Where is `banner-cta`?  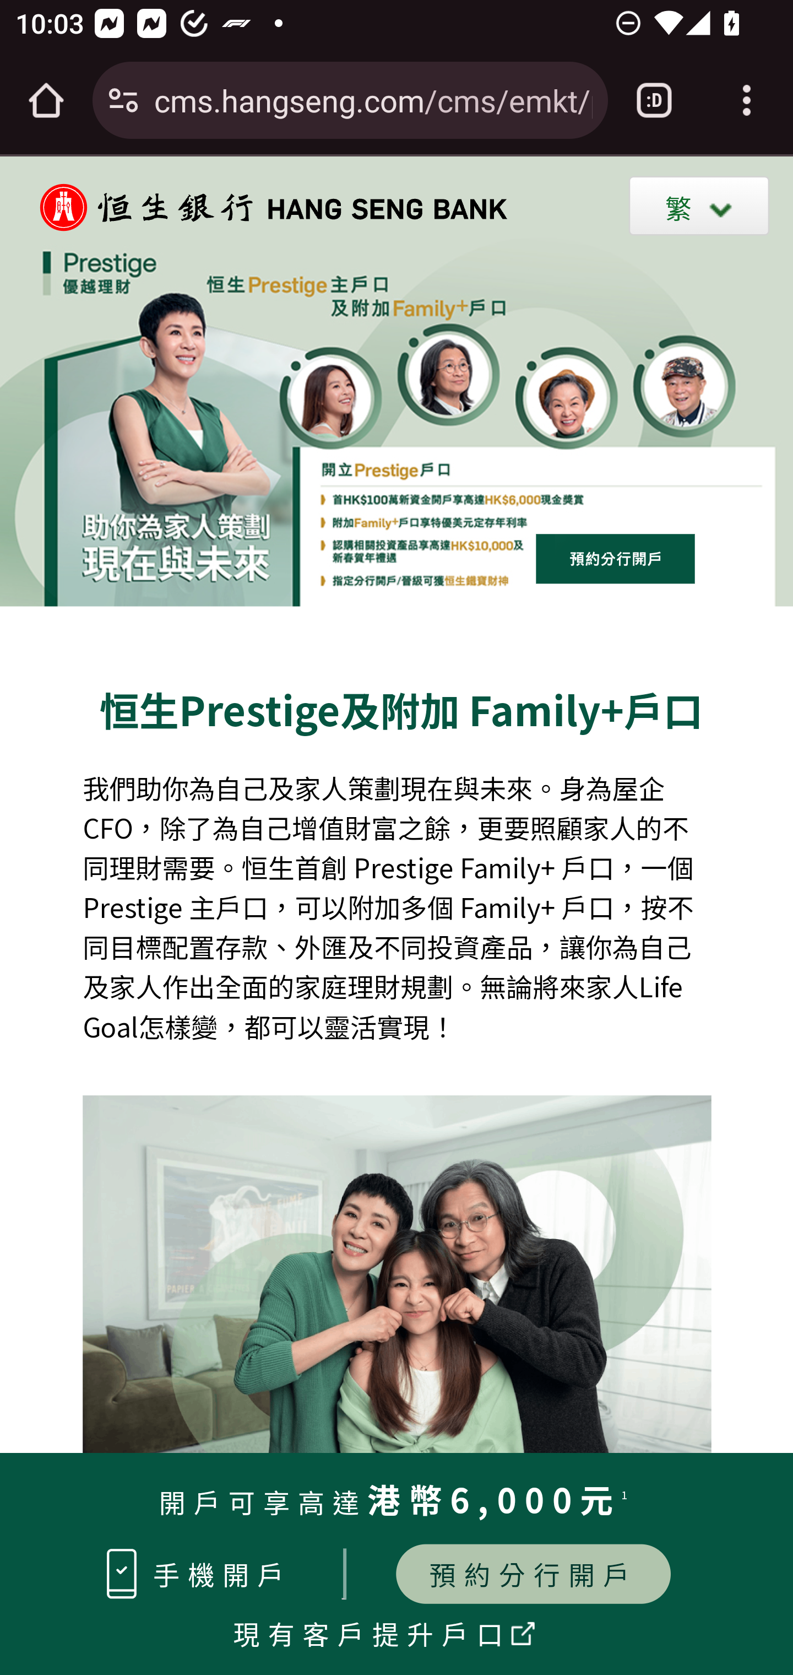
banner-cta is located at coordinates (616, 558).